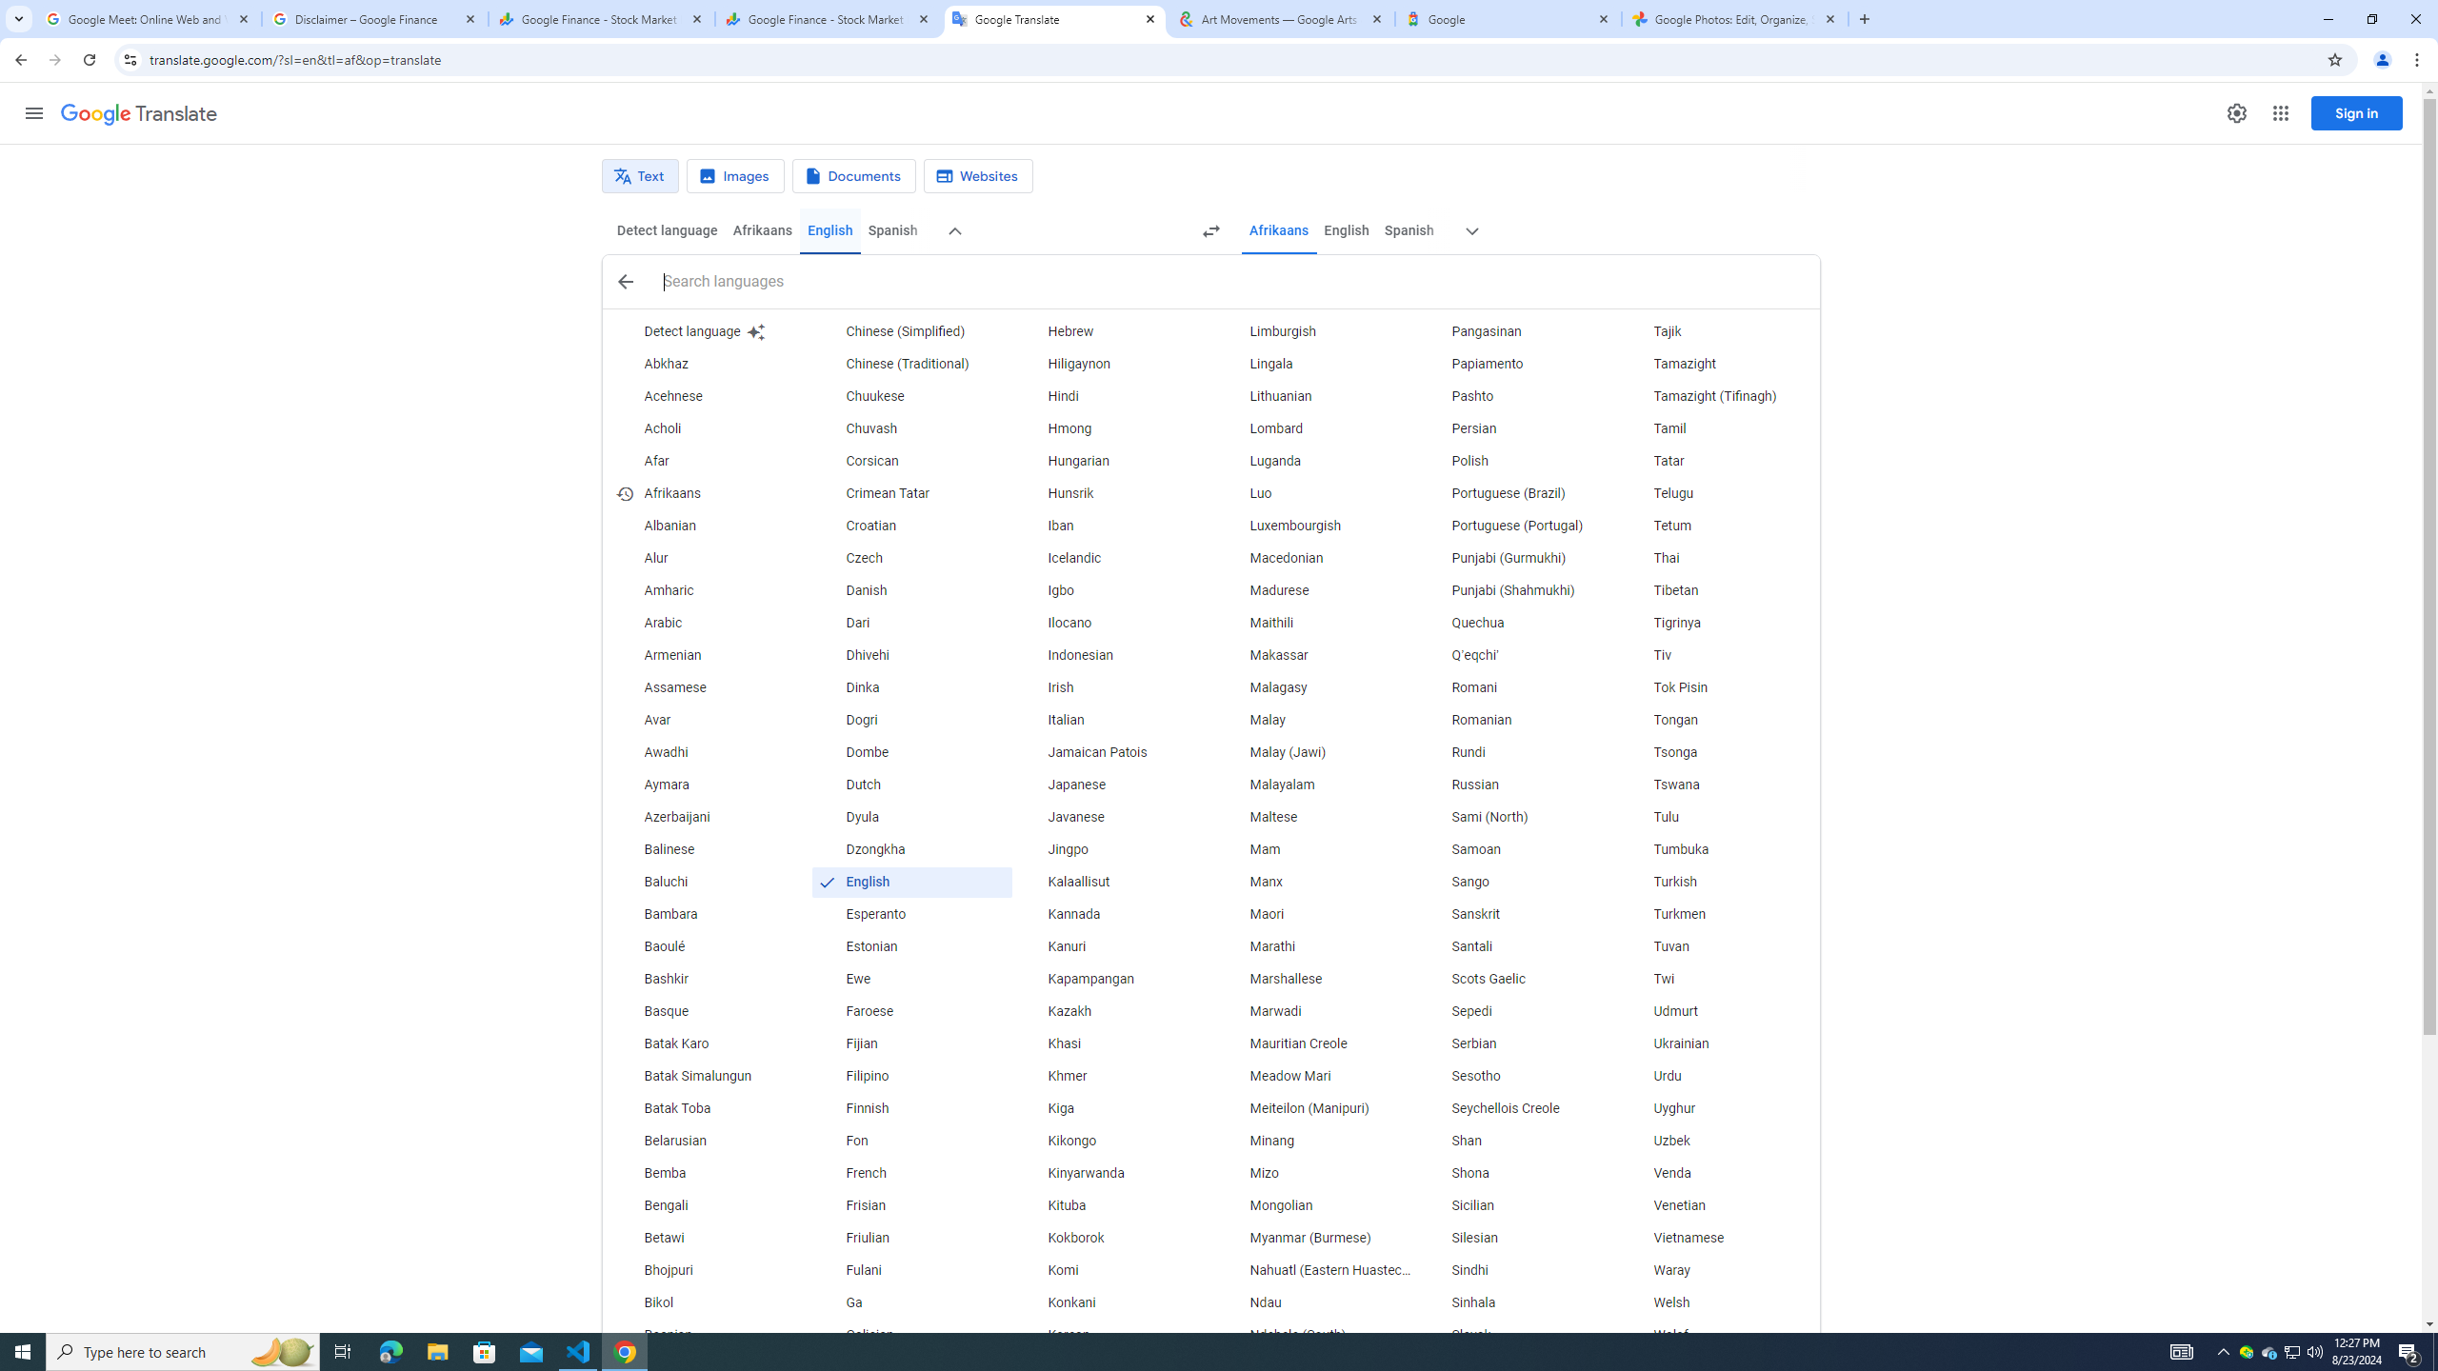  I want to click on Estonian, so click(911, 946).